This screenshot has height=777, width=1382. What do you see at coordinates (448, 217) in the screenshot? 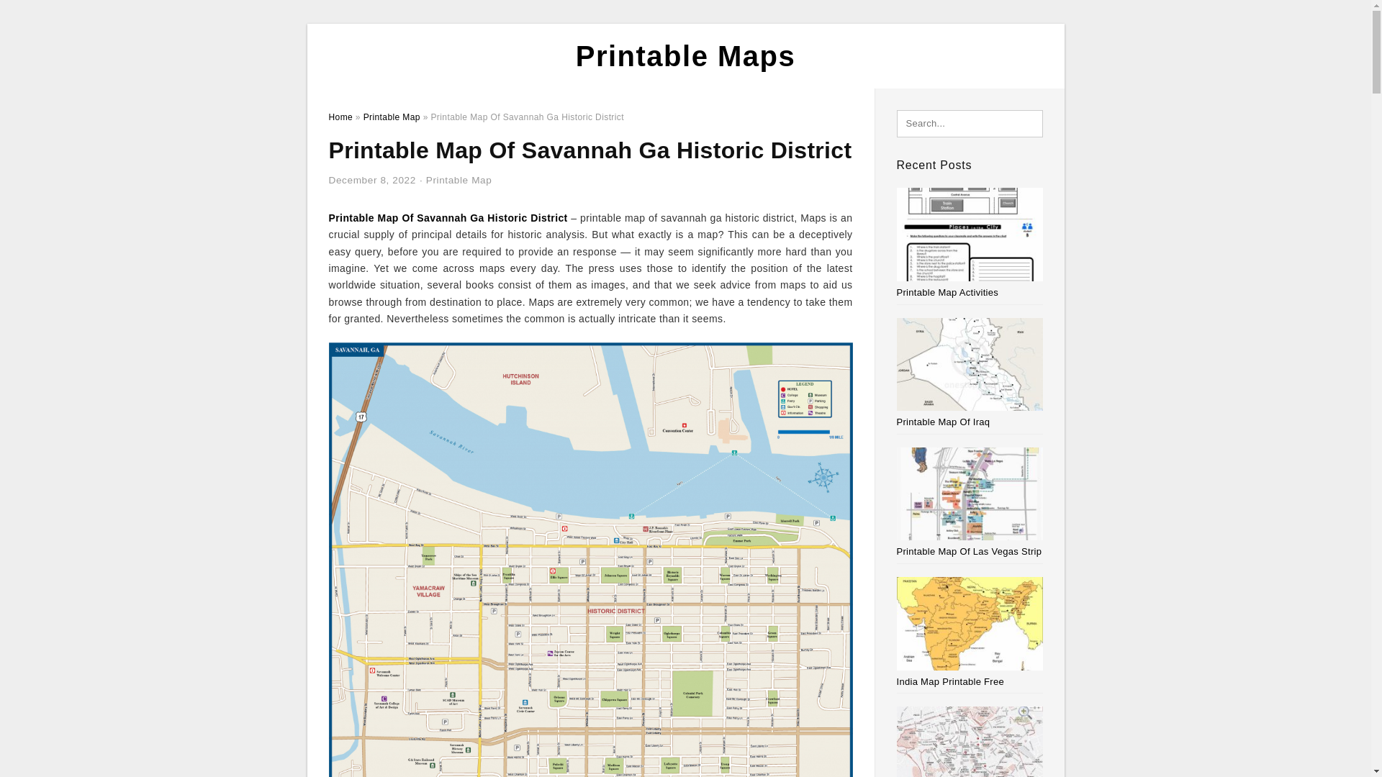
I see `Printable Map Of Savannah Ga Historic District` at bounding box center [448, 217].